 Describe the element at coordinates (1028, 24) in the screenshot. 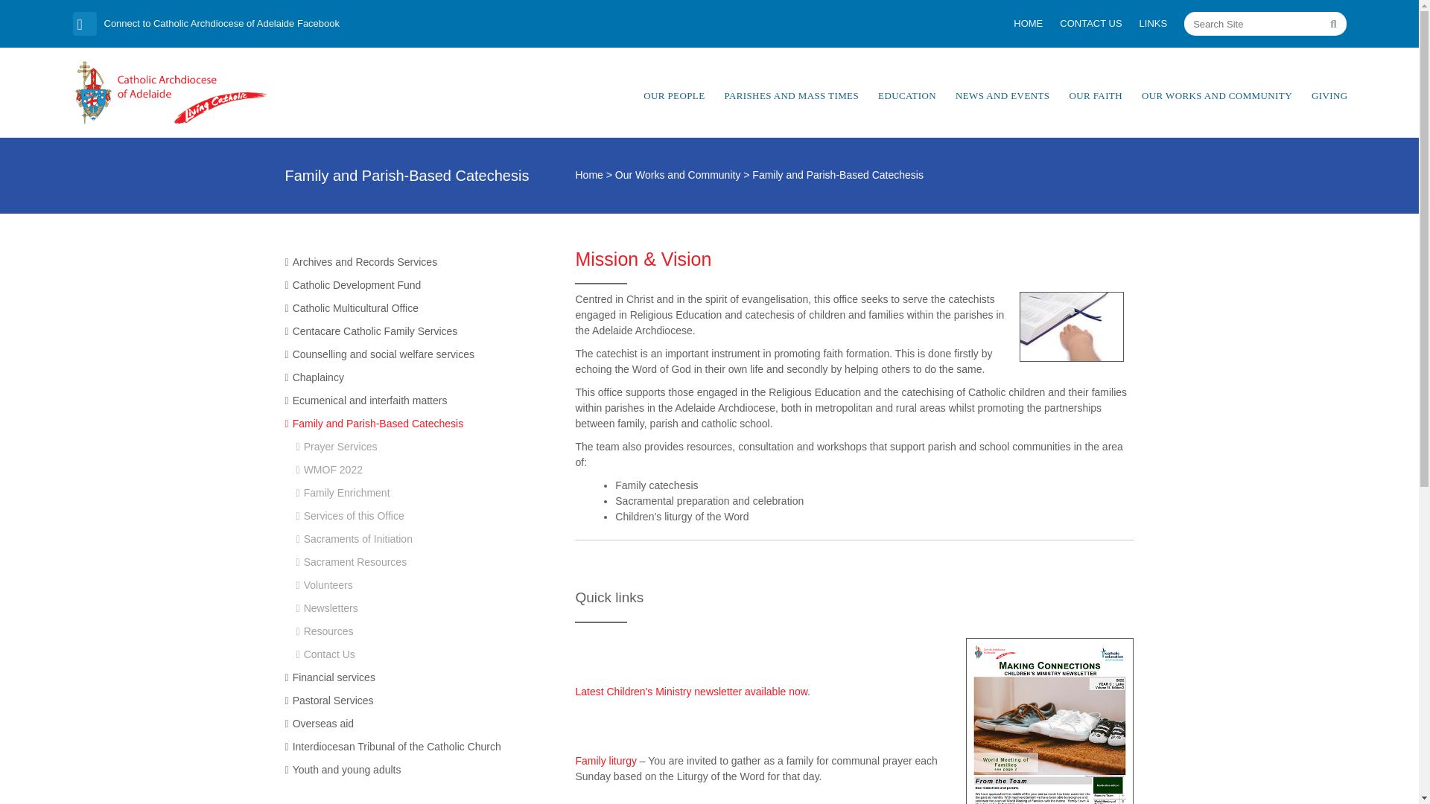

I see `HOME` at that location.